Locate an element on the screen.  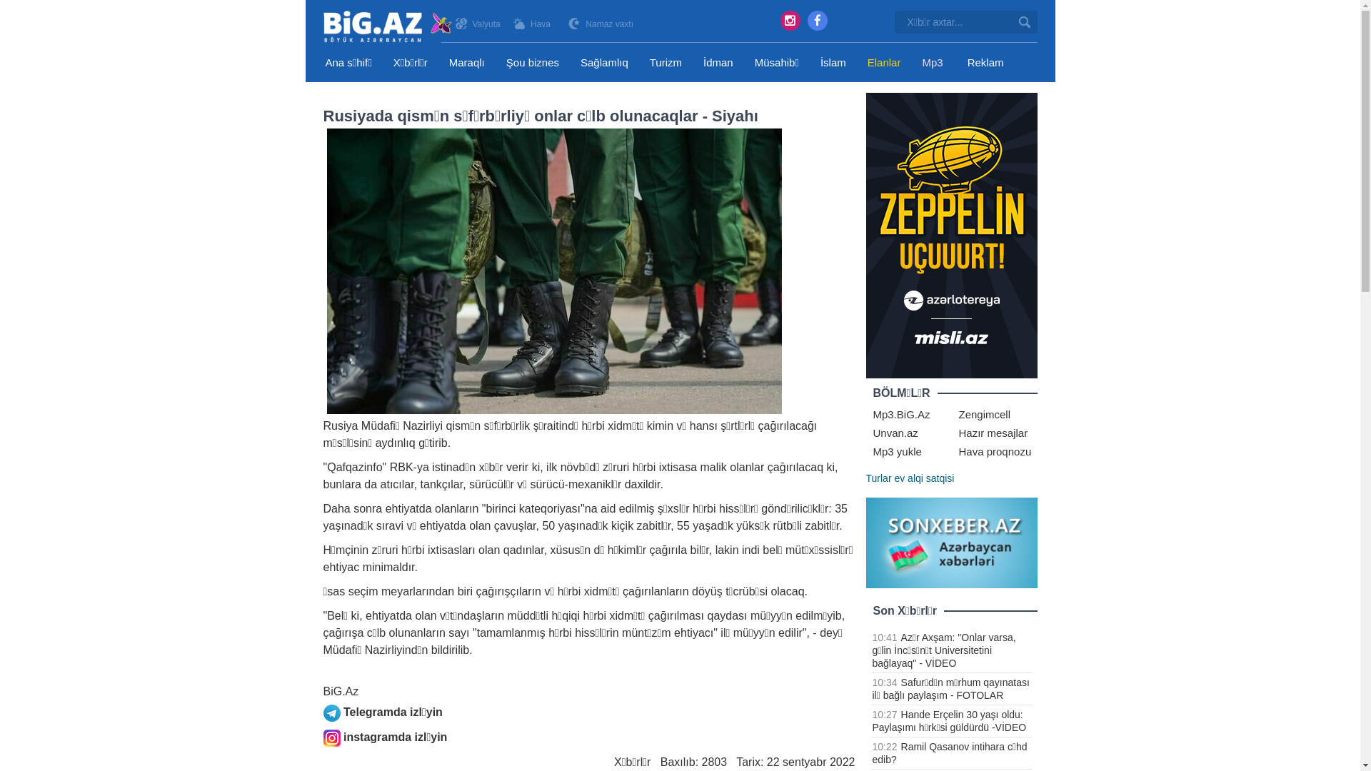
Mp3 yukle is located at coordinates (897, 451).